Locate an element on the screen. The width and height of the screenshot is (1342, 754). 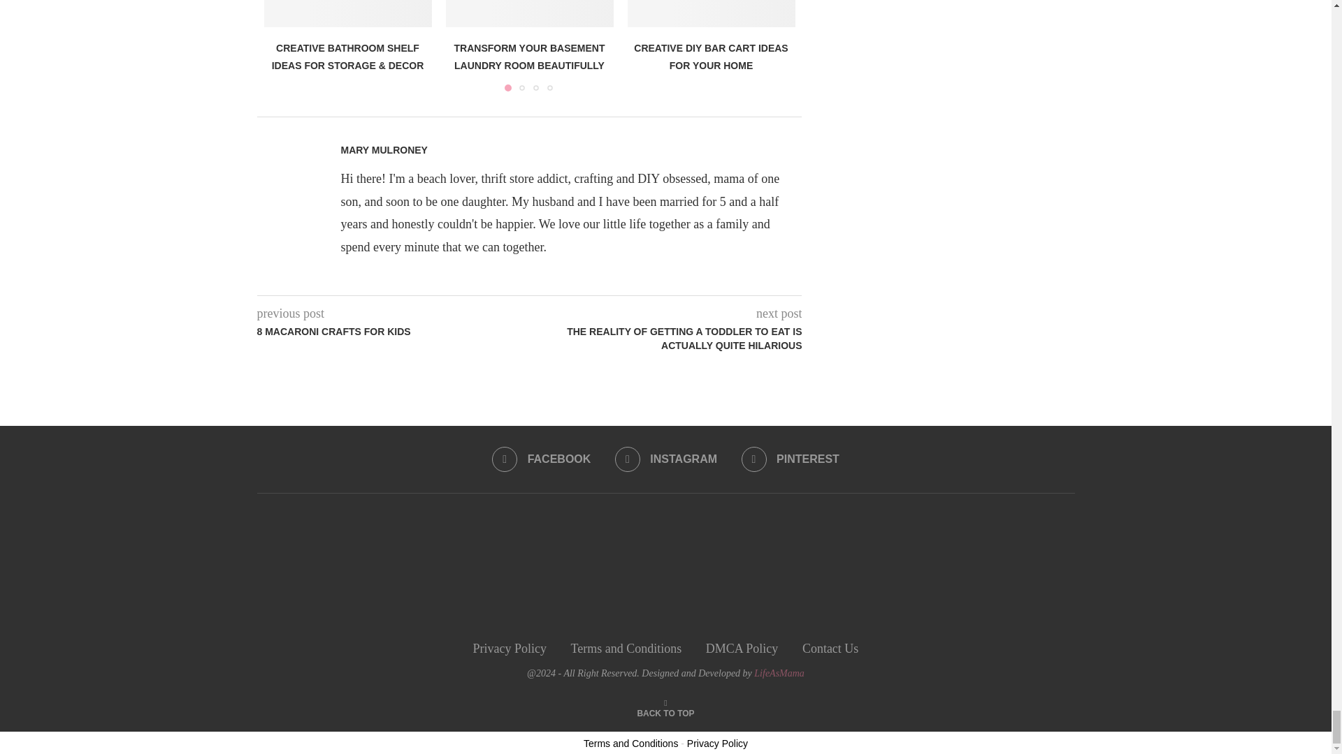
Transform Your Basement Laundry Room Beautifully is located at coordinates (529, 13).